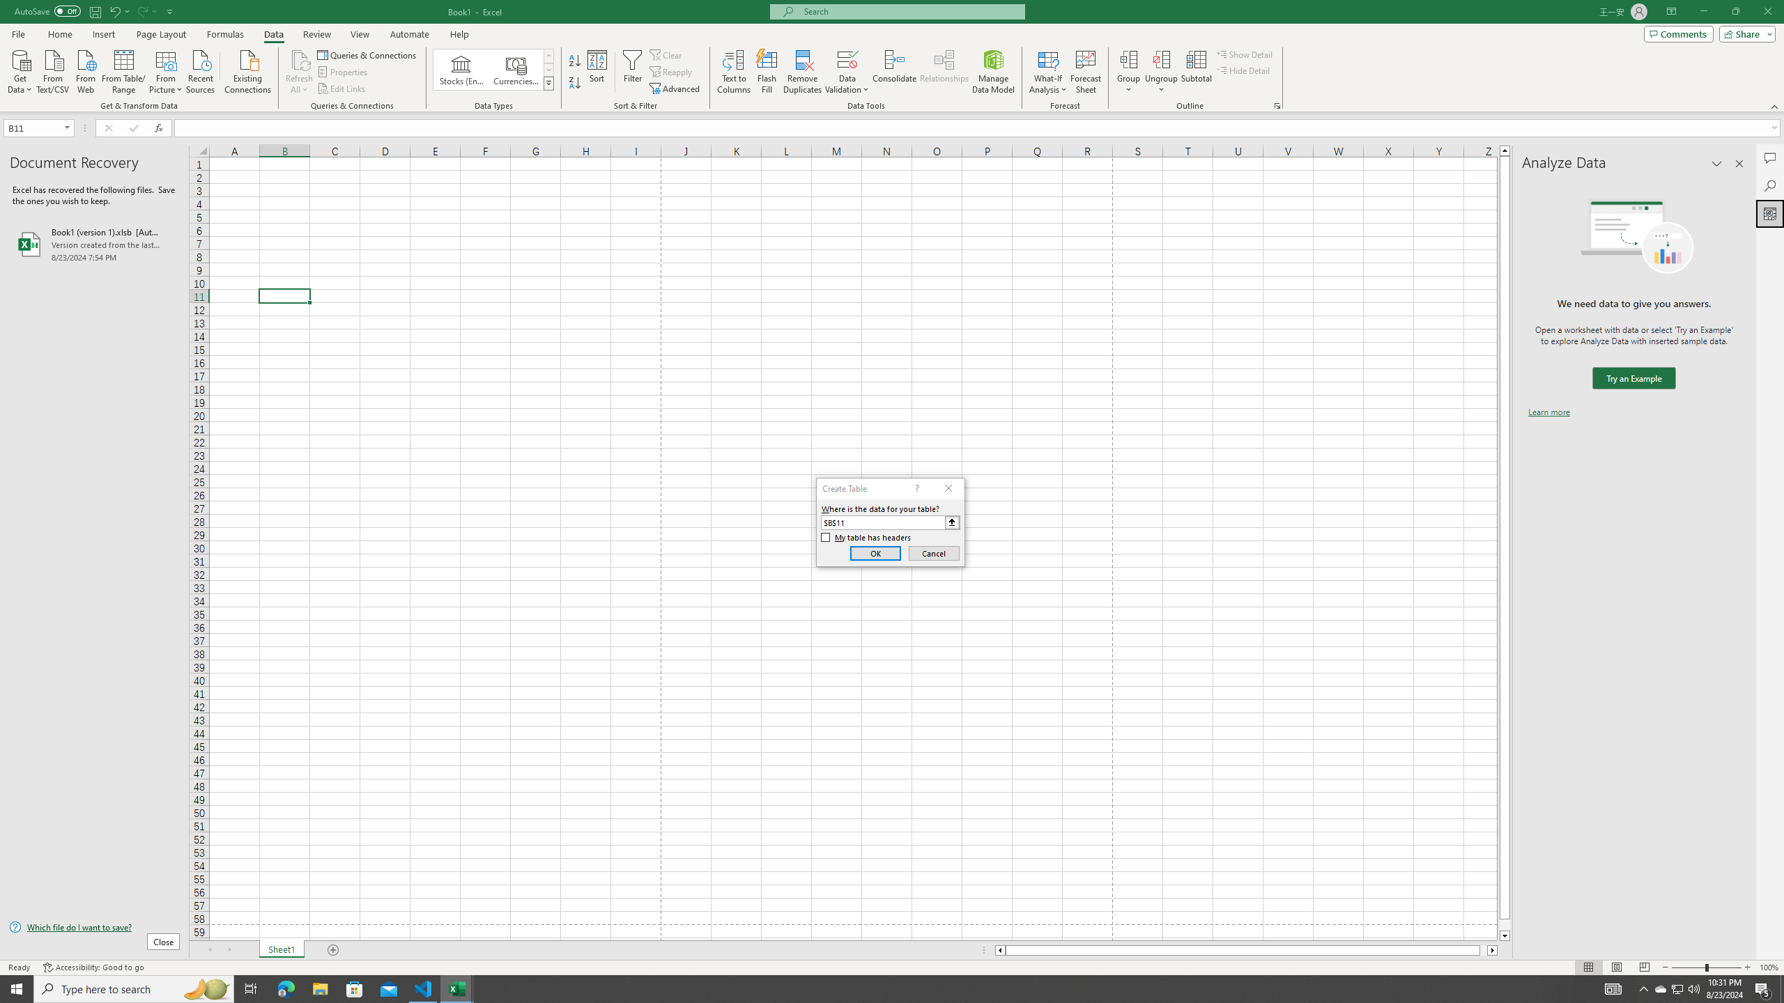 Image resolution: width=1784 pixels, height=1003 pixels. I want to click on Recent Sources, so click(201, 70).